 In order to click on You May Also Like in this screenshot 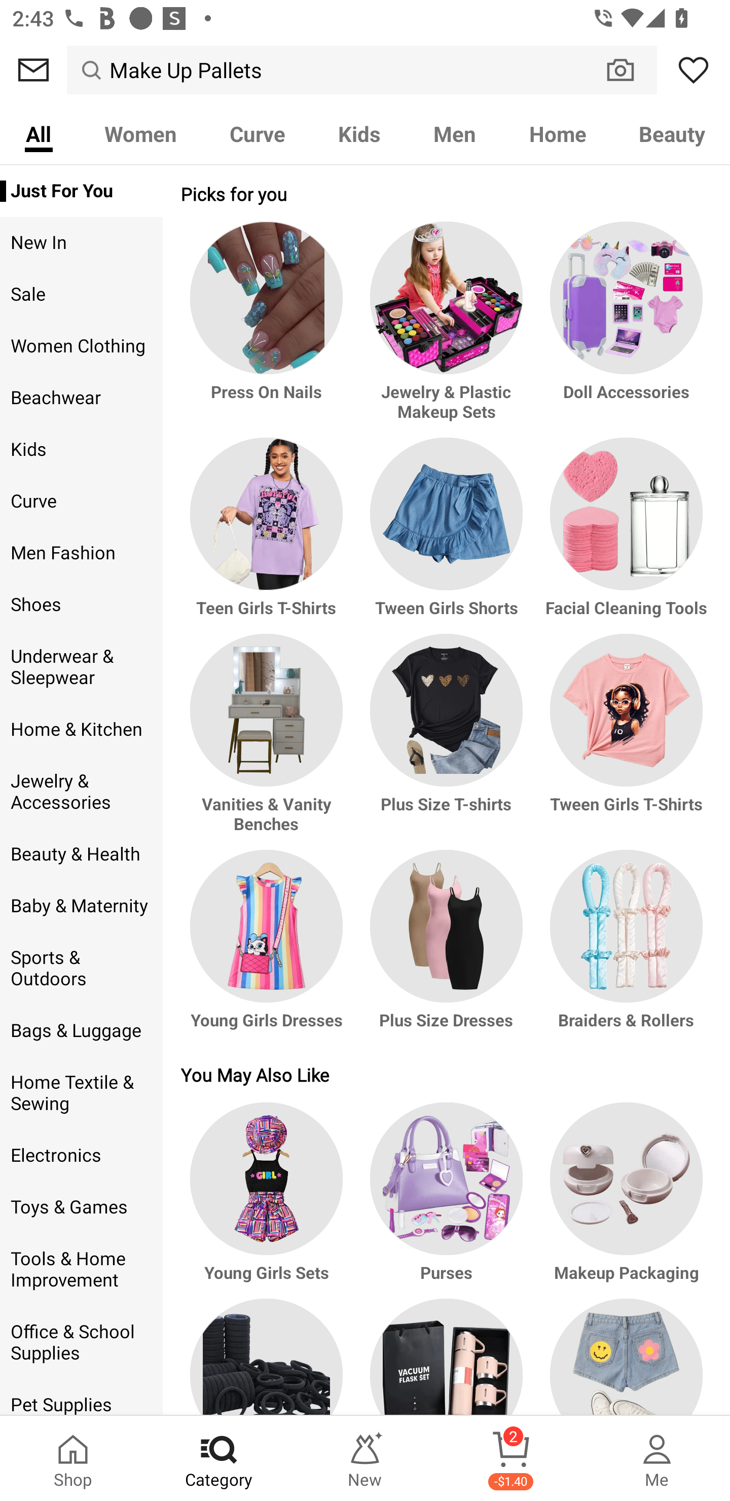, I will do `click(446, 1074)`.